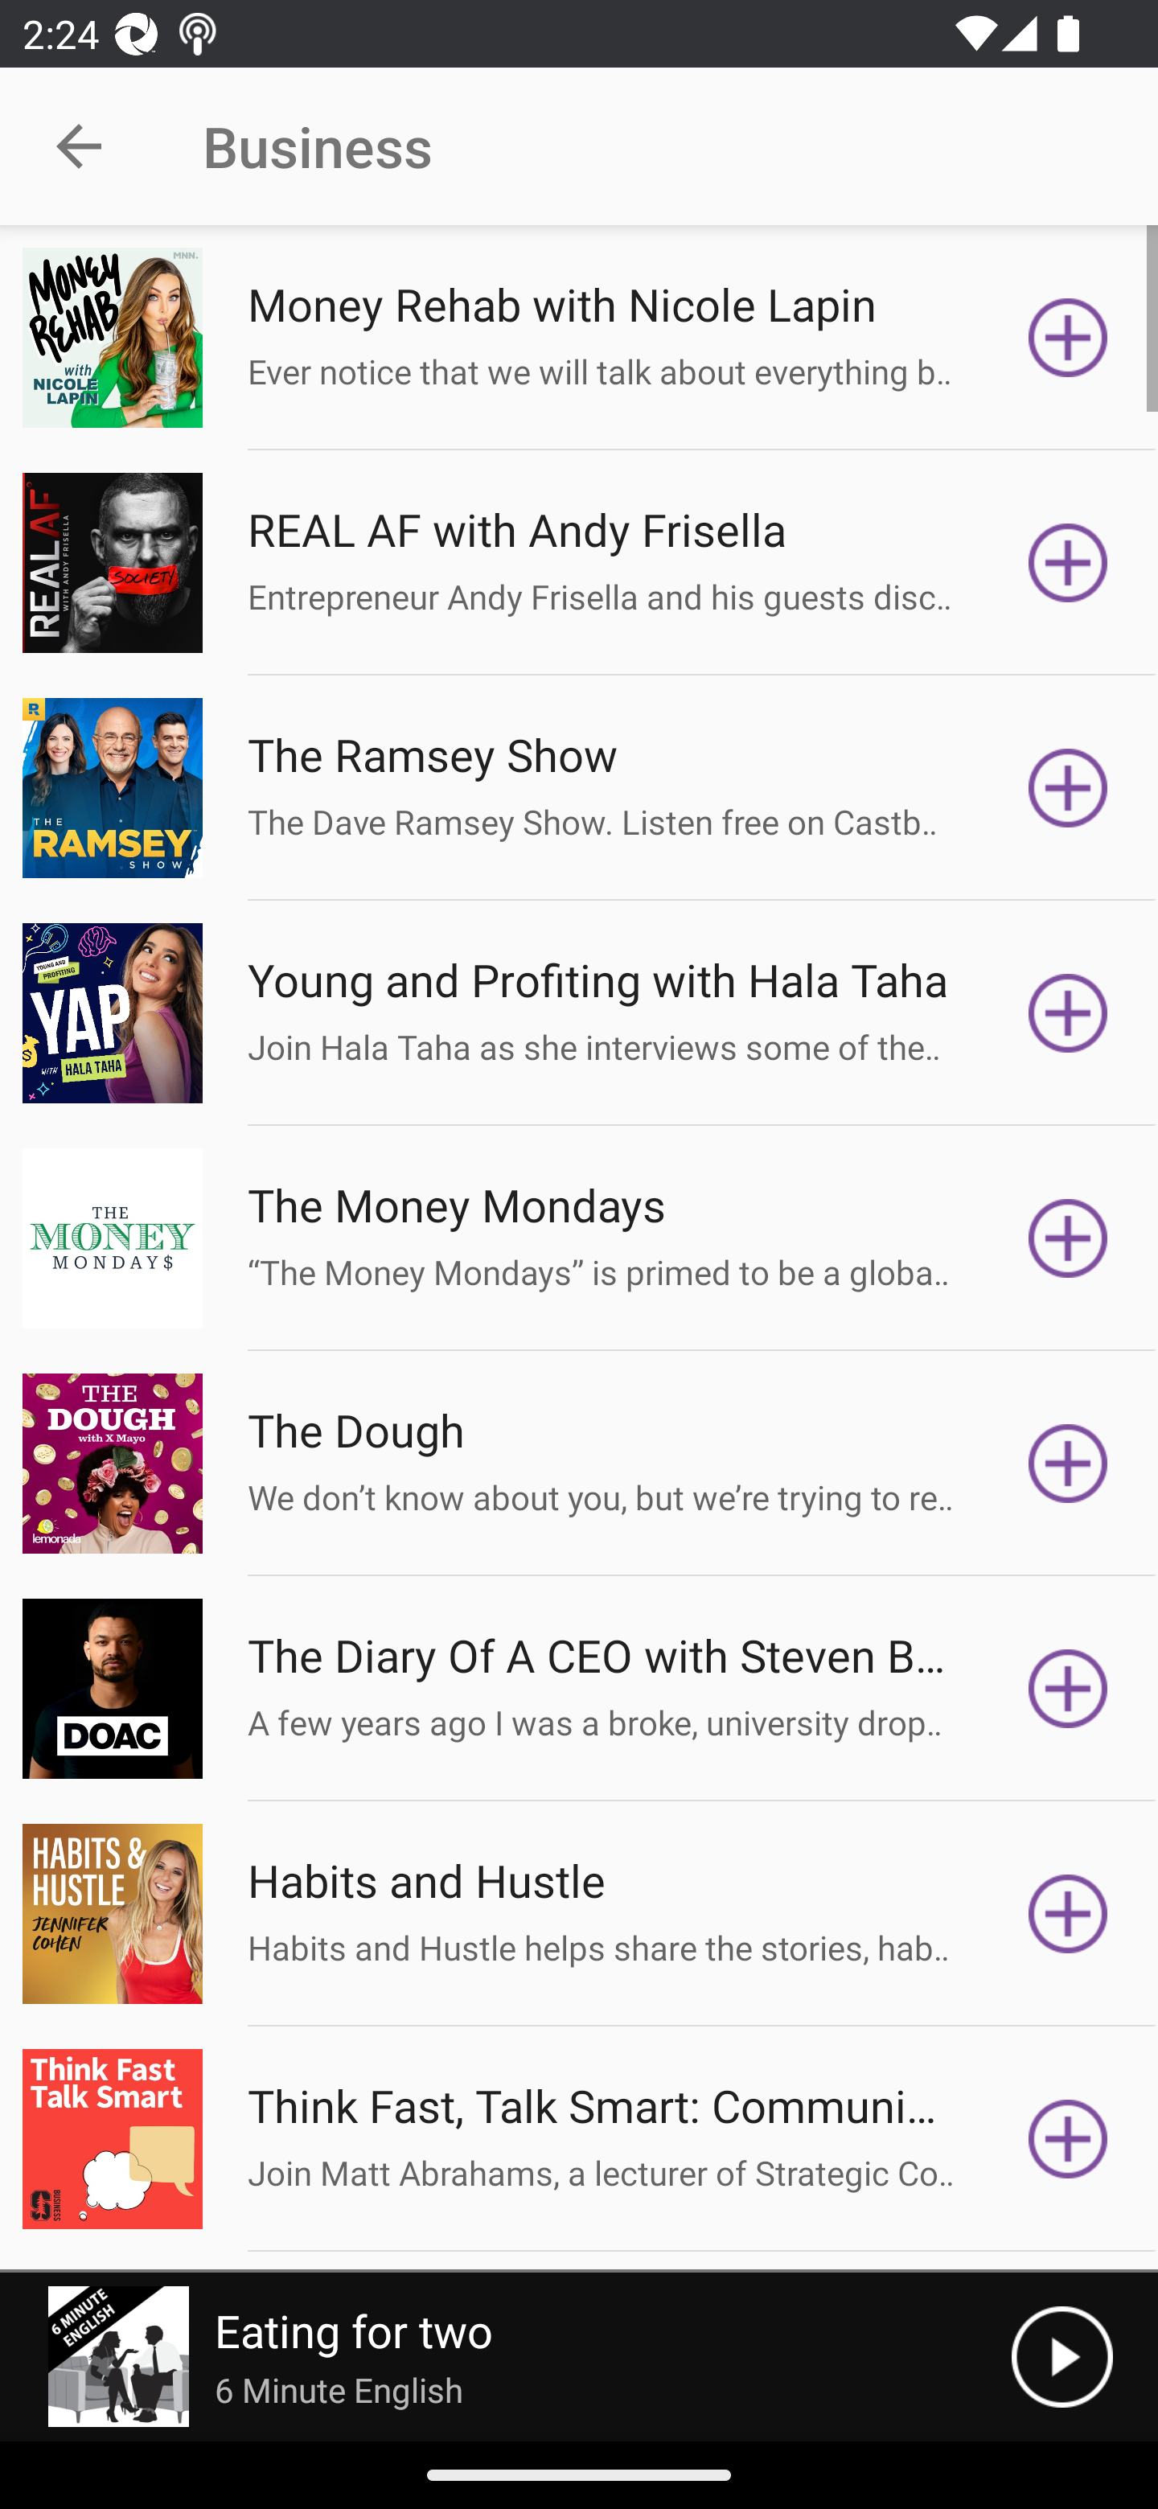 The image size is (1158, 2509). Describe the element at coordinates (1068, 1462) in the screenshot. I see `Subscribe` at that location.